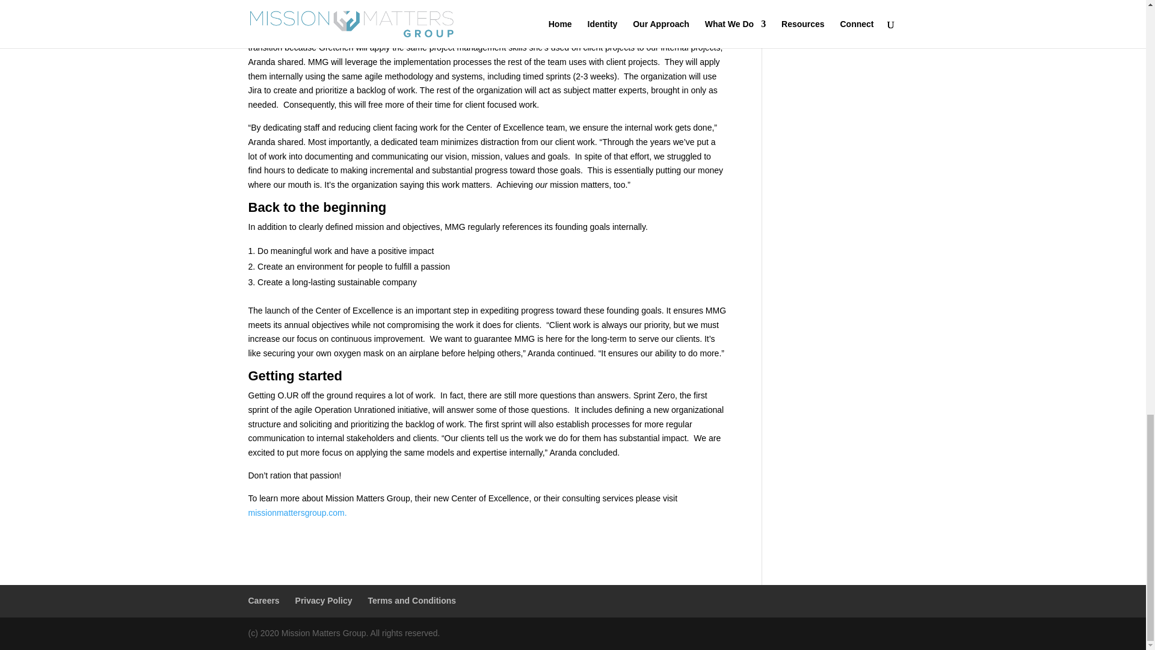 This screenshot has width=1155, height=650. What do you see at coordinates (454, 32) in the screenshot?
I see `Gretchen Pettet` at bounding box center [454, 32].